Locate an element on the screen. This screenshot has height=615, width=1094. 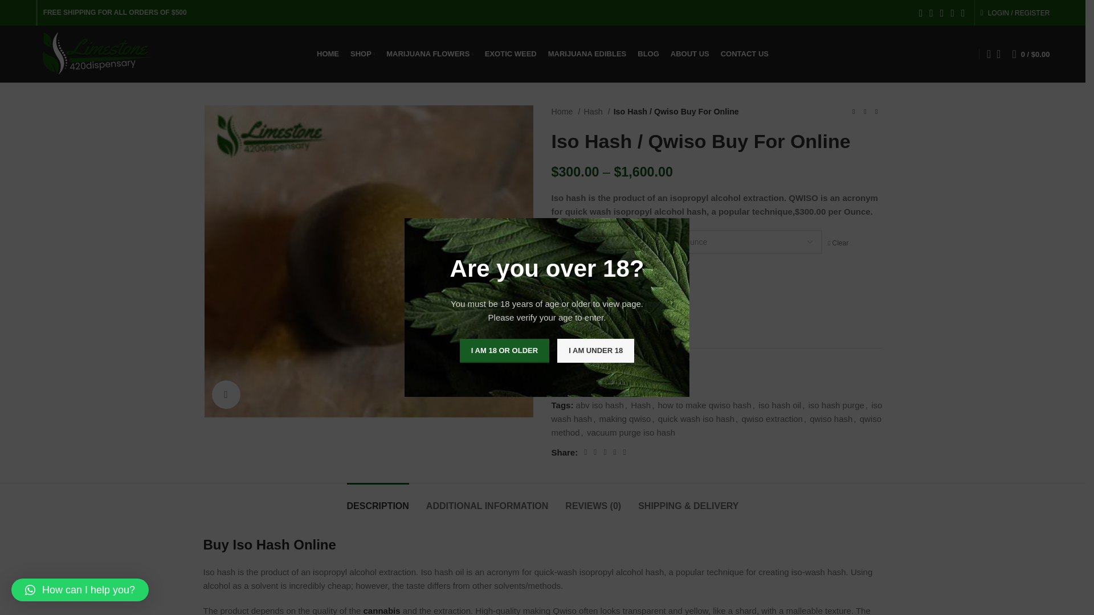
HOME is located at coordinates (328, 54).